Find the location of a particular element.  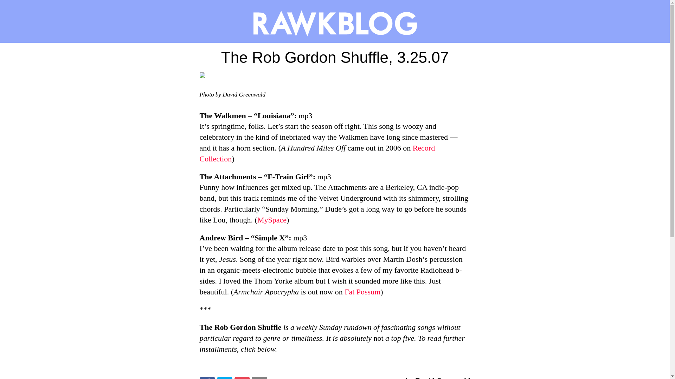

Save to Pocket is located at coordinates (242, 378).